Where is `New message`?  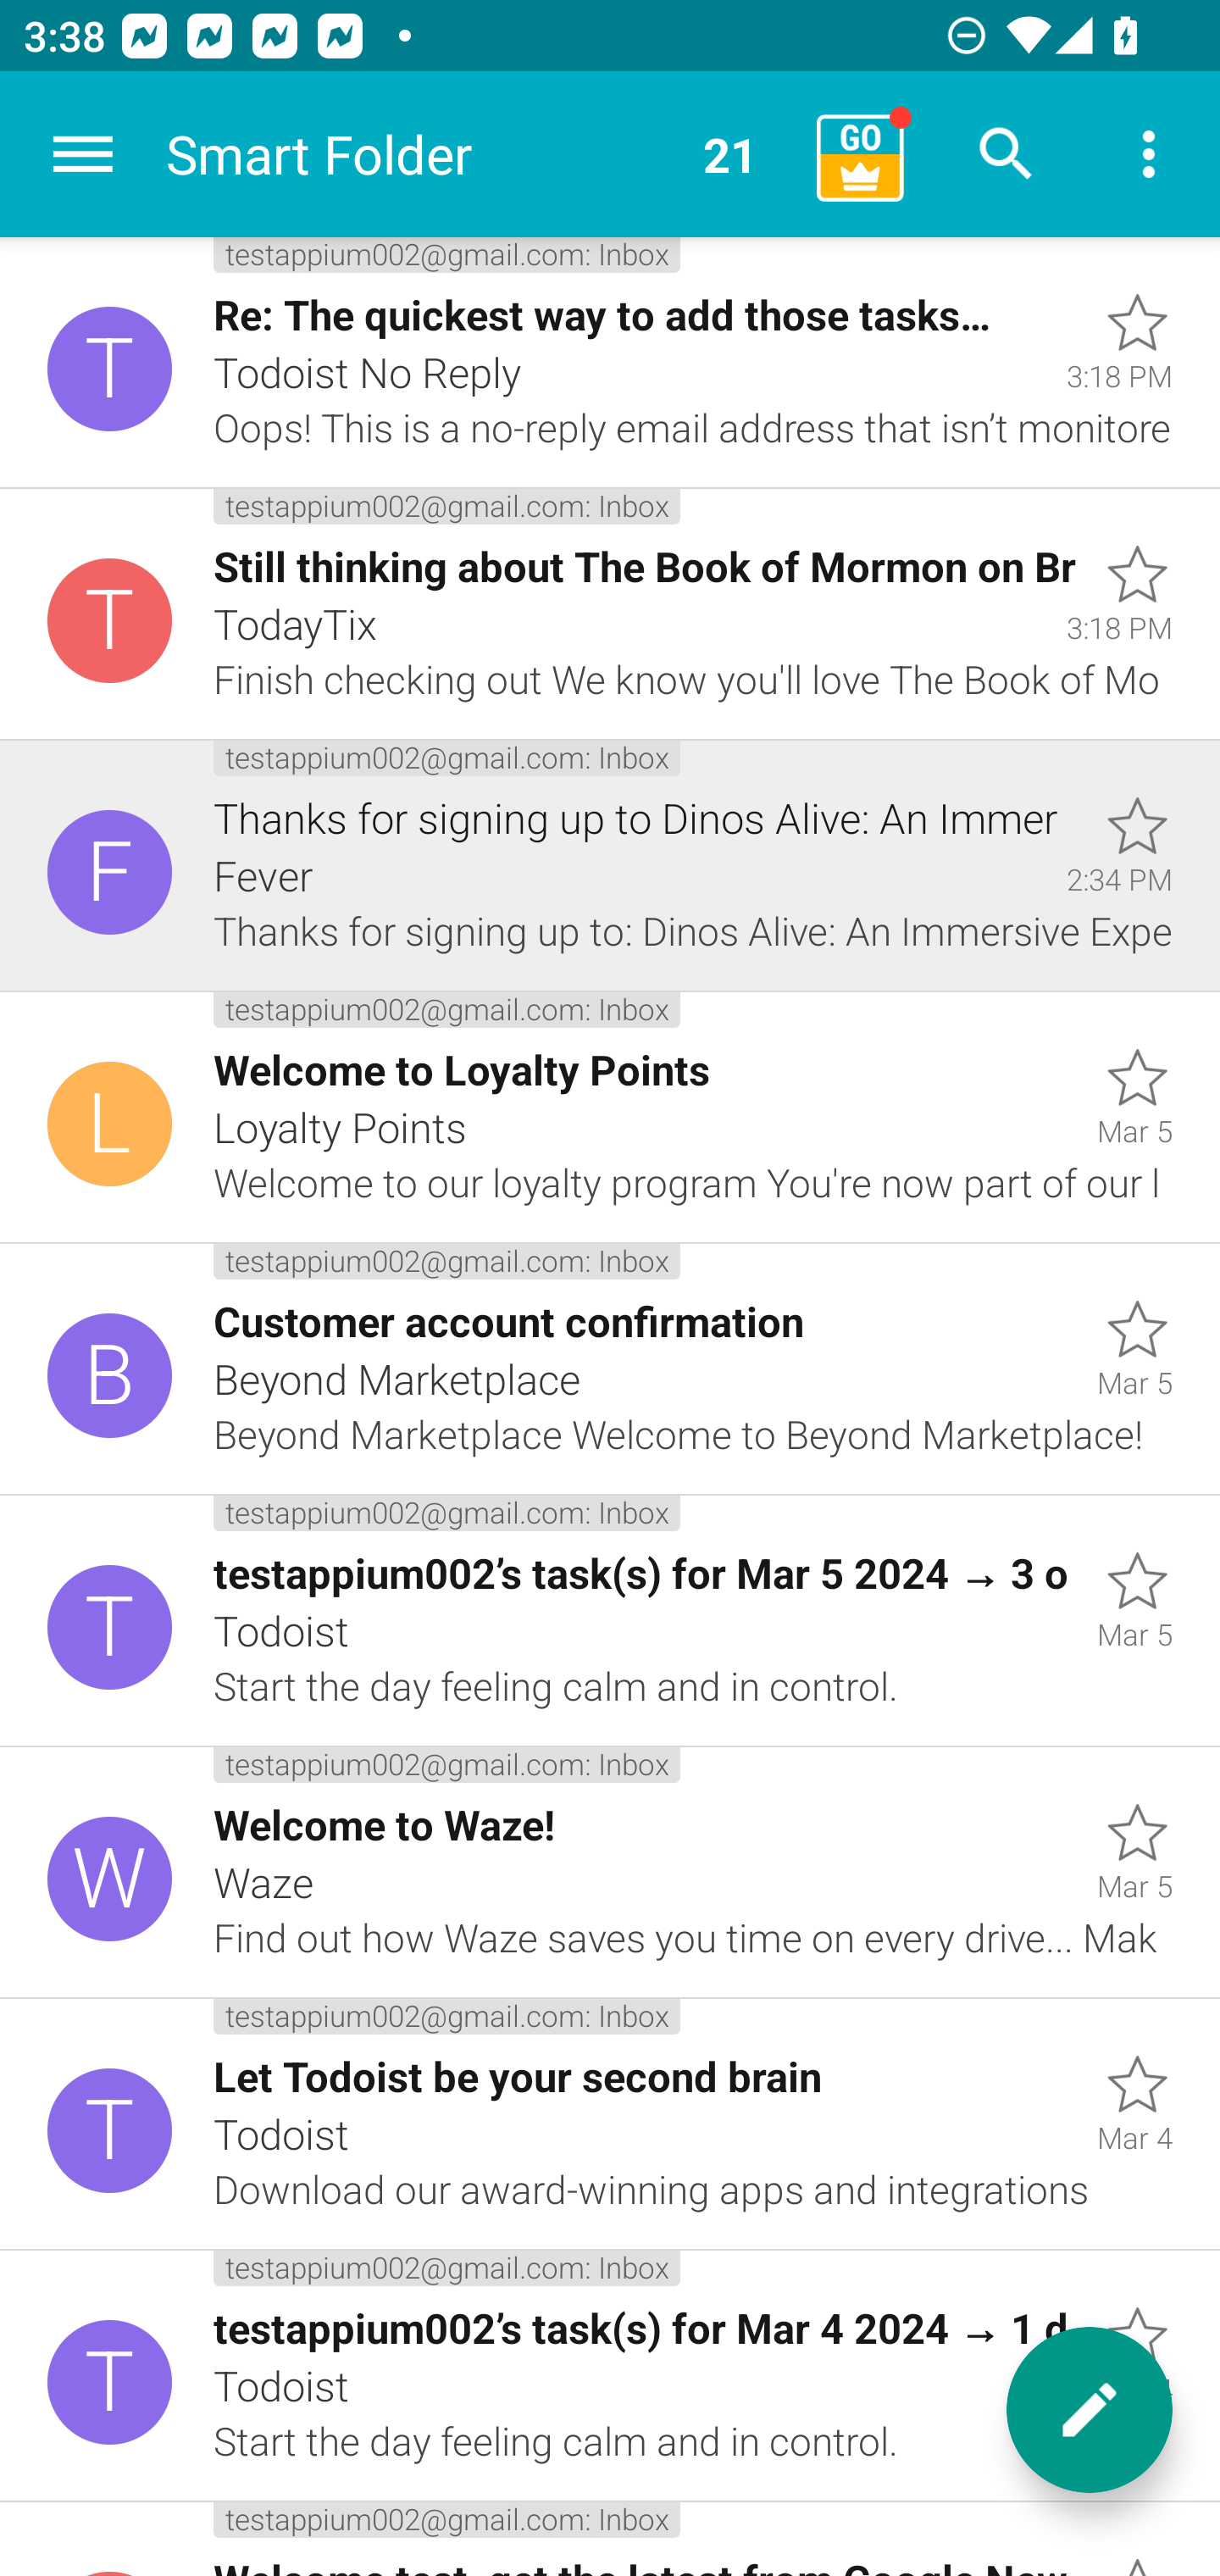 New message is located at coordinates (1090, 2410).